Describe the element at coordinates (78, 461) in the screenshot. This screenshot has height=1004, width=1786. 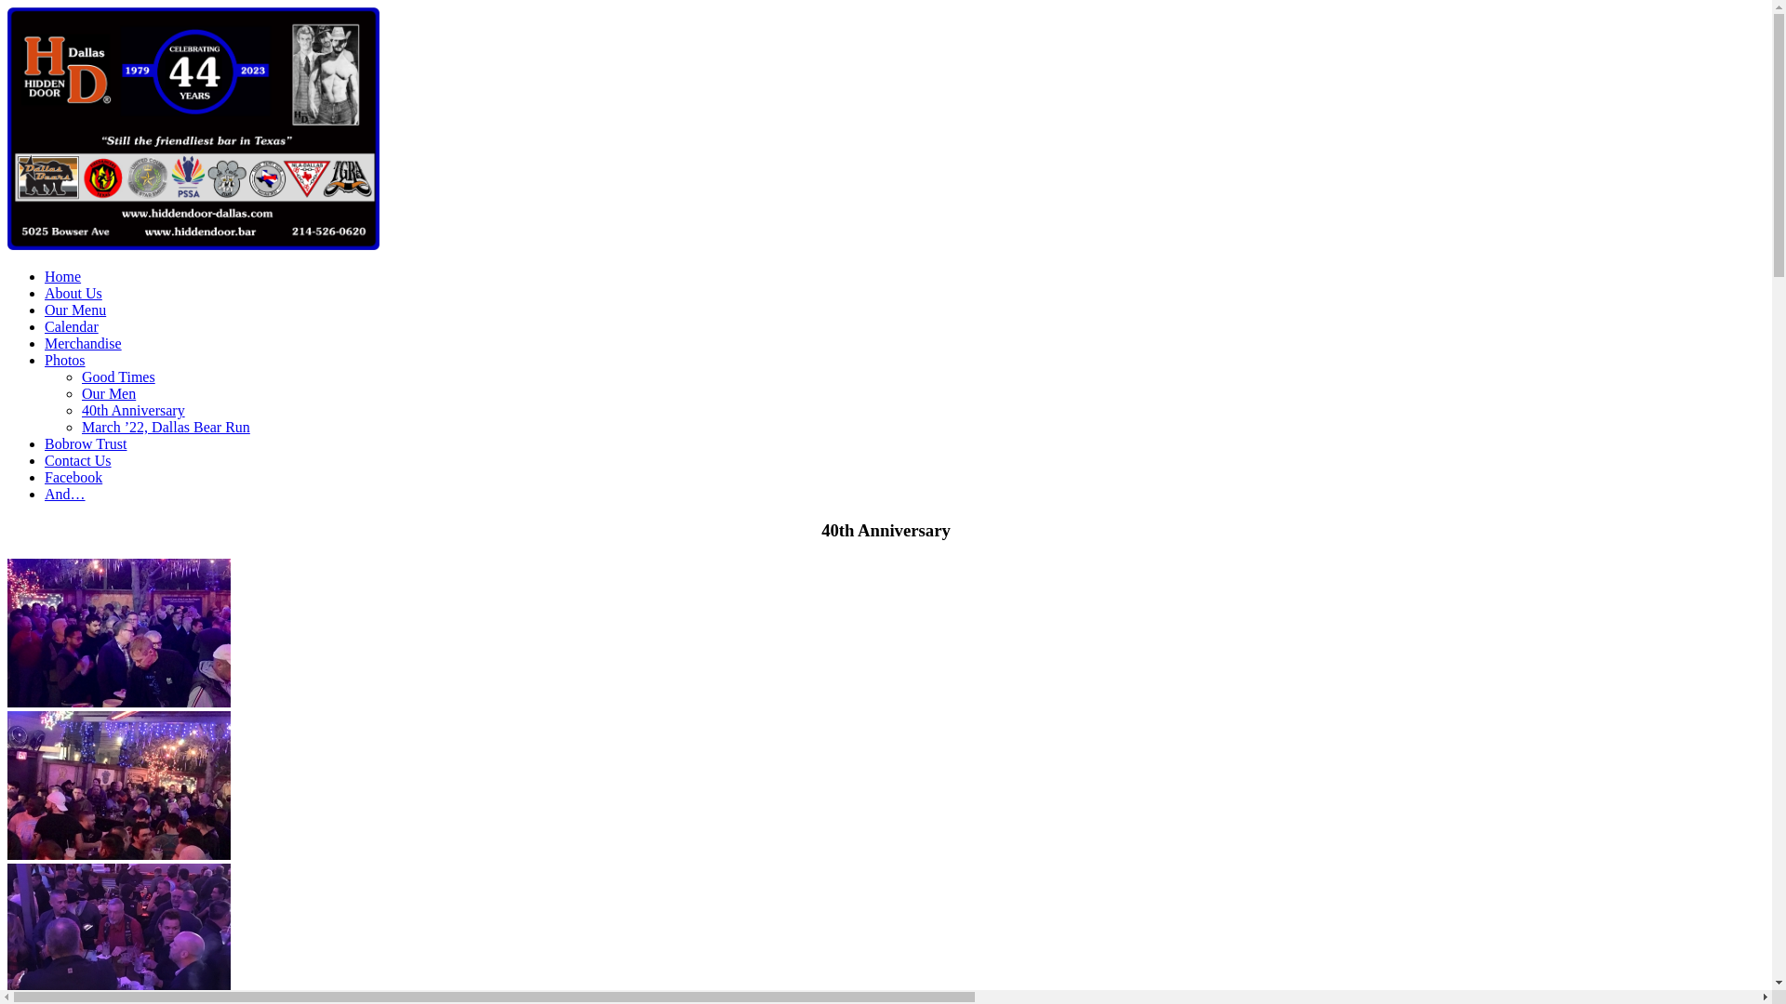
I see `Contact Us` at that location.